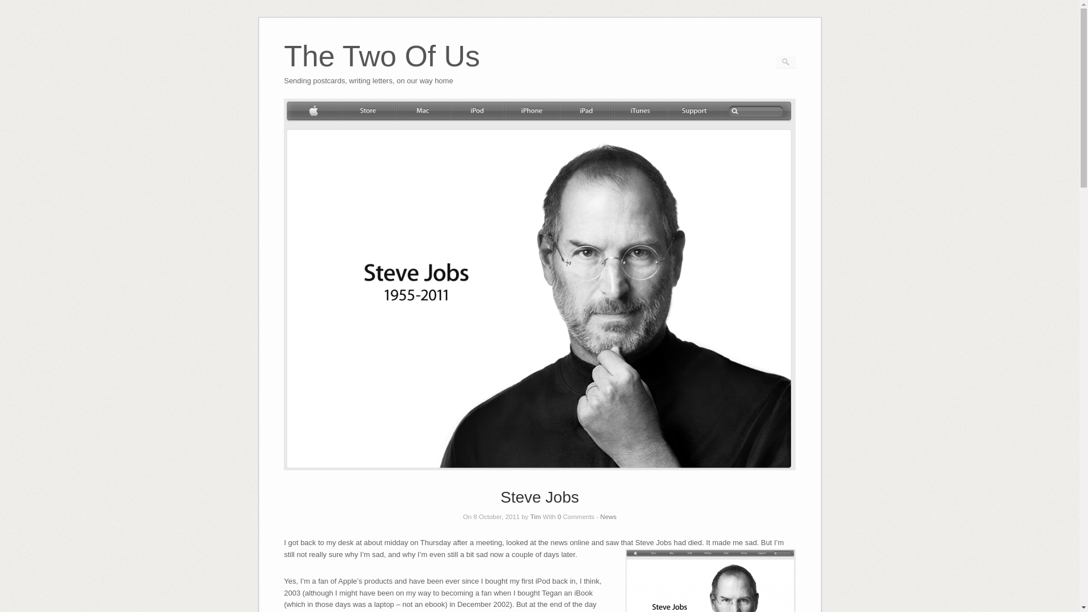 The height and width of the screenshot is (612, 1088). Describe the element at coordinates (535, 517) in the screenshot. I see `Tim` at that location.